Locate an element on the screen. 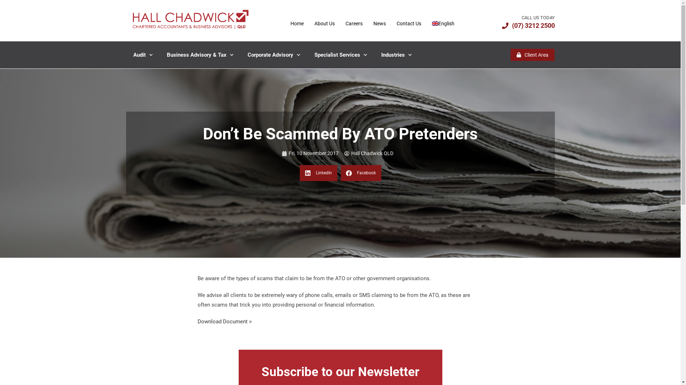  Specialist Services is located at coordinates (341, 55).